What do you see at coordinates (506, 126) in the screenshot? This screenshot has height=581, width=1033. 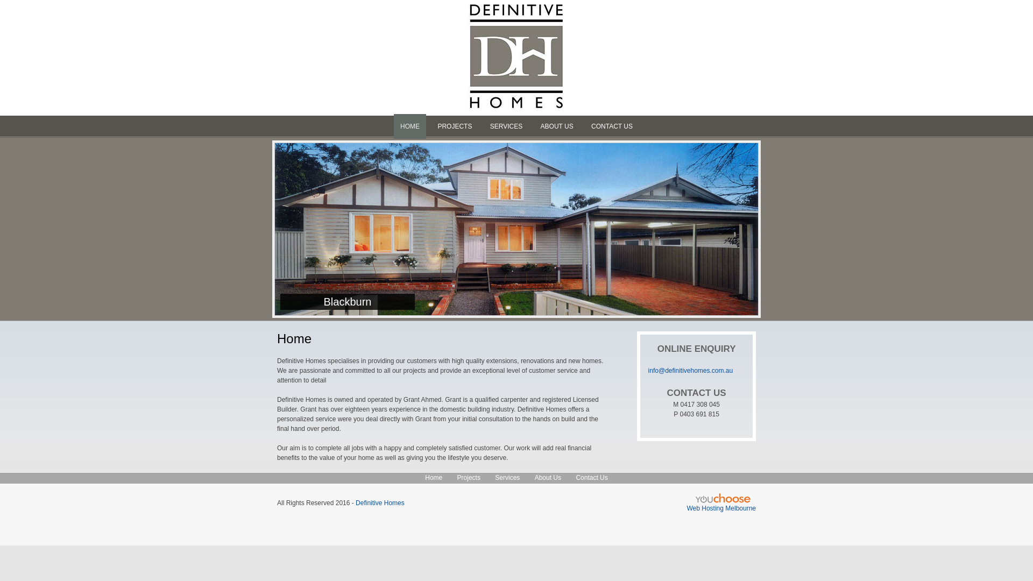 I see `SERVICES` at bounding box center [506, 126].